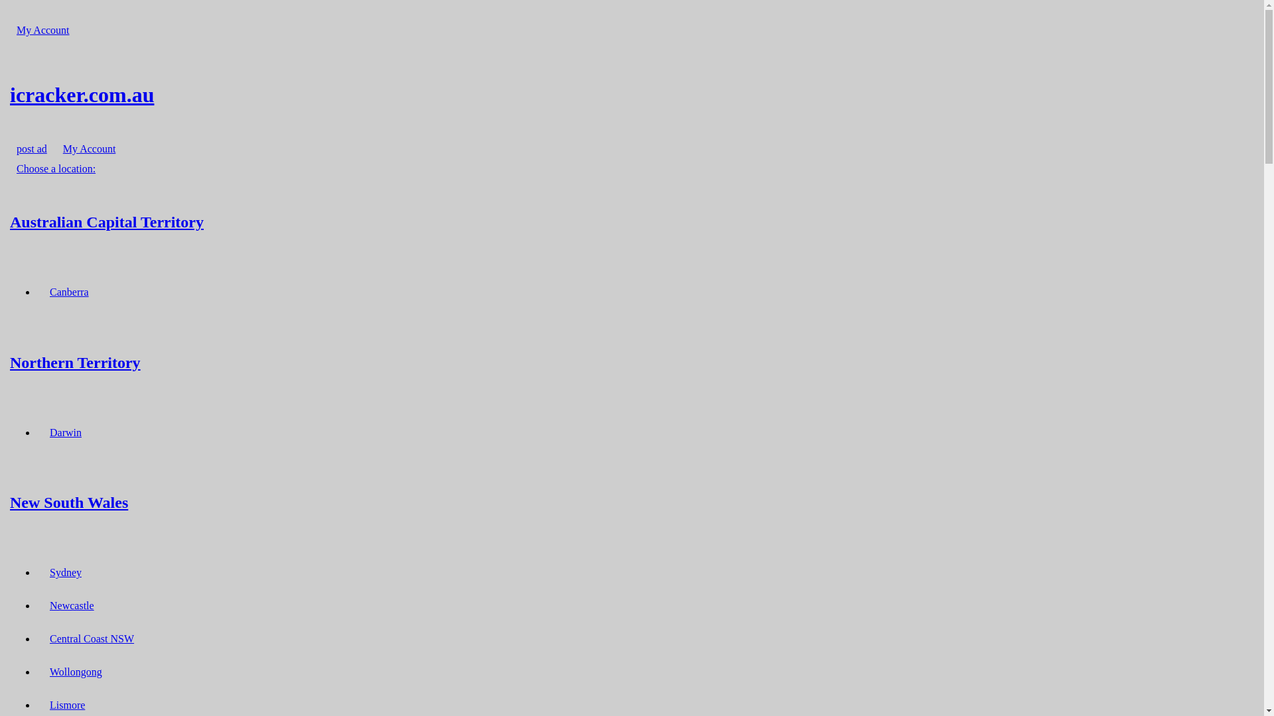 The width and height of the screenshot is (1274, 716). Describe the element at coordinates (632, 221) in the screenshot. I see `Australian Capital Territory` at that location.